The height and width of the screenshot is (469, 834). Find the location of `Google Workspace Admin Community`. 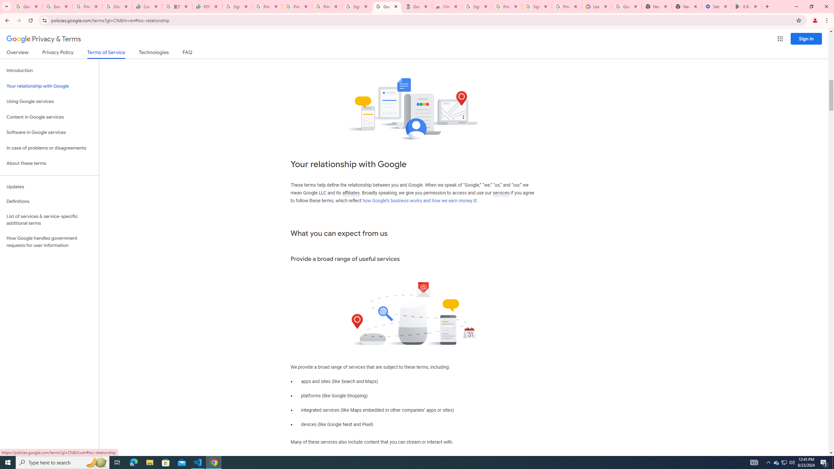

Google Workspace Admin Community is located at coordinates (27, 7).